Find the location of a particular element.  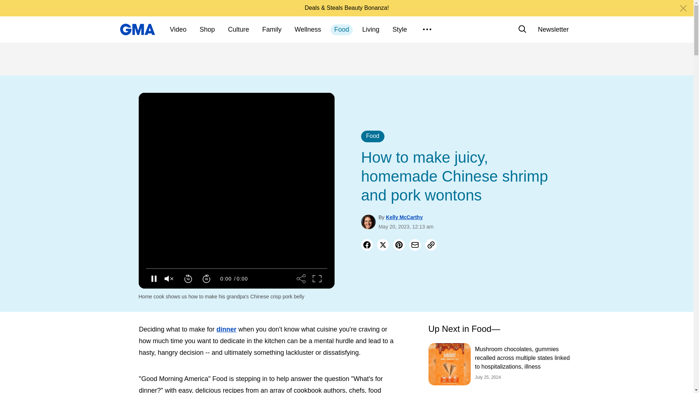

Living is located at coordinates (371, 30).